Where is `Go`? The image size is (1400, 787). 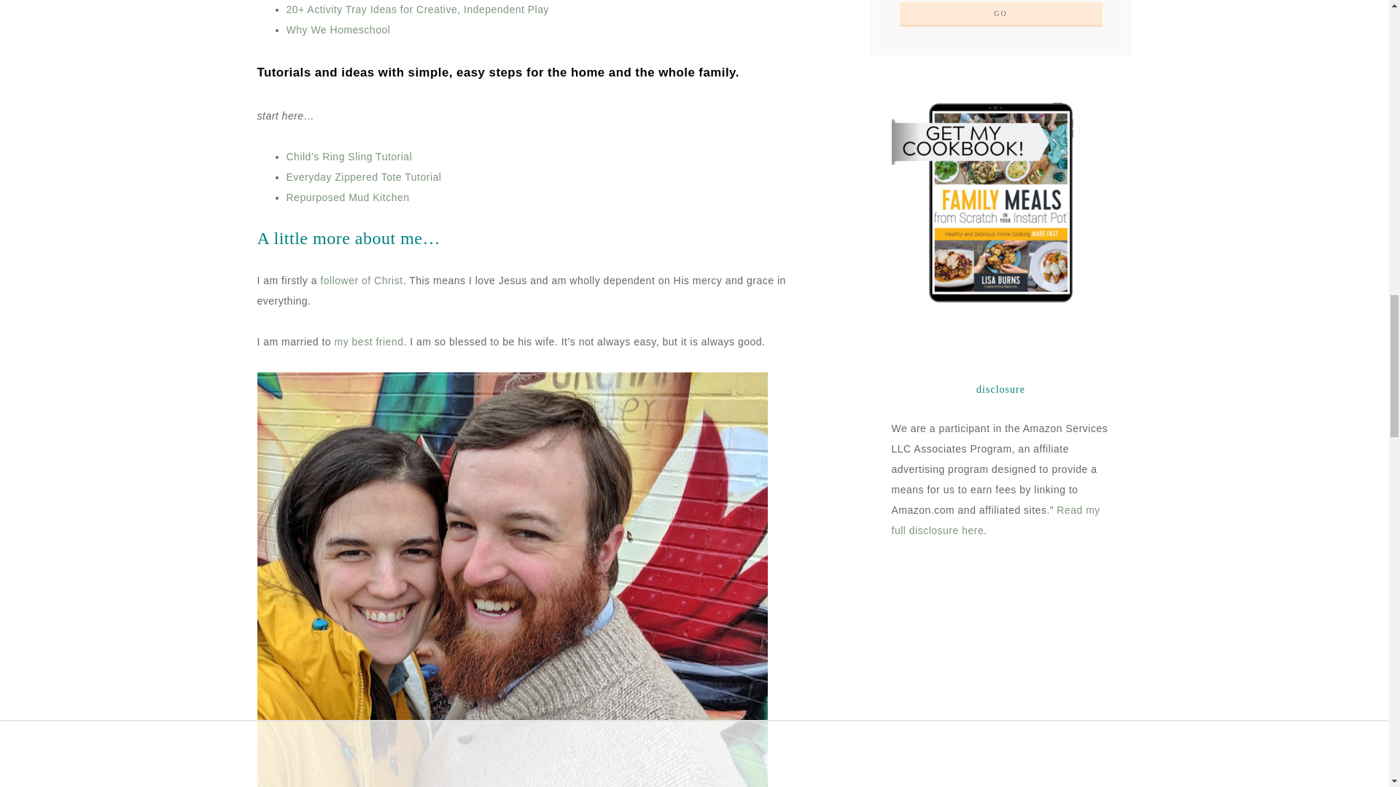
Go is located at coordinates (1001, 15).